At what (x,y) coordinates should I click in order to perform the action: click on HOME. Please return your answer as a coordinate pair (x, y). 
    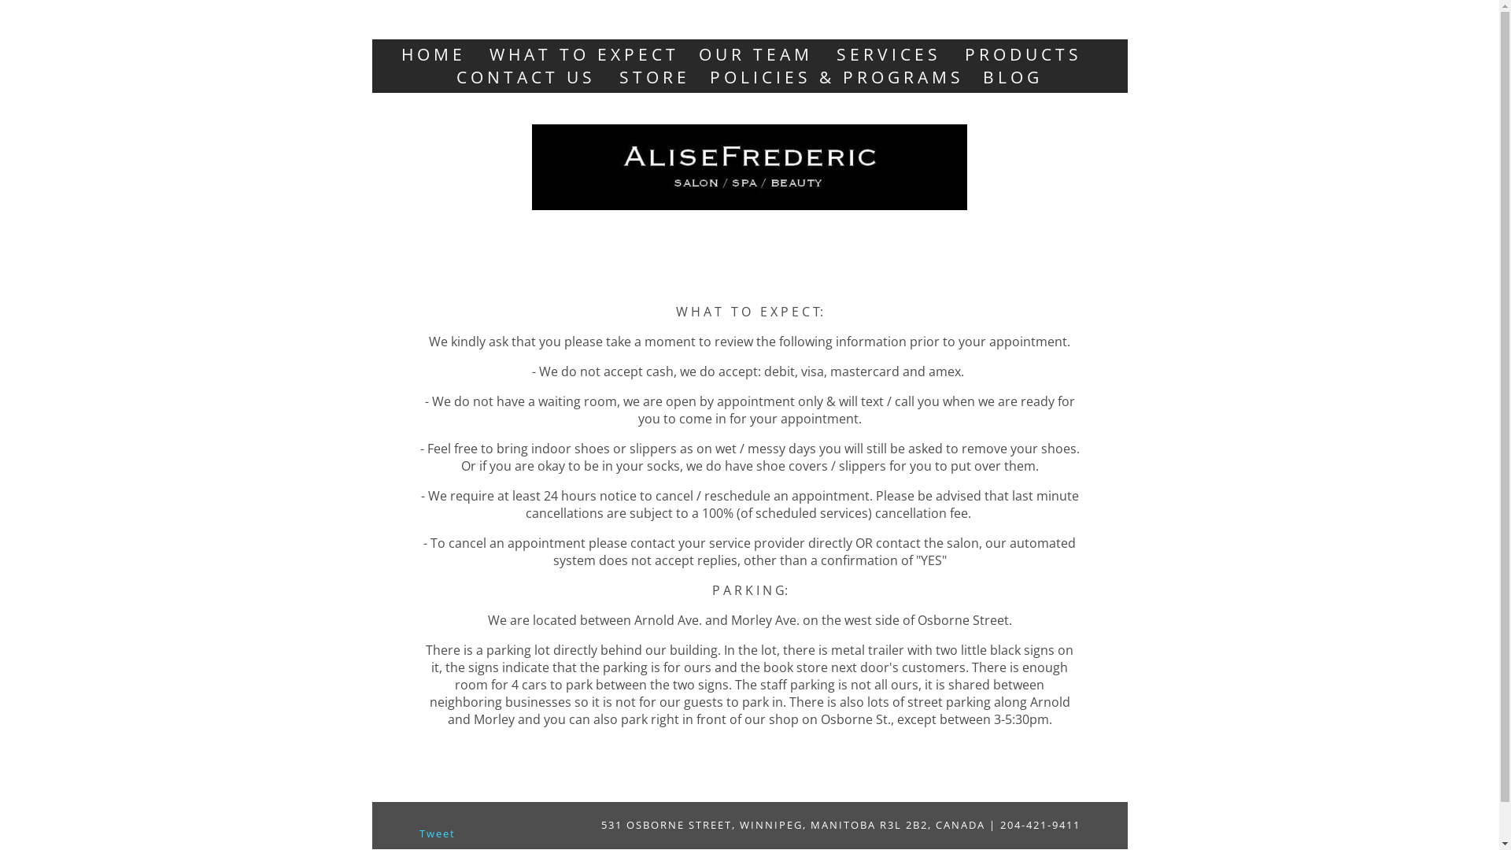
    Looking at the image, I should click on (438, 54).